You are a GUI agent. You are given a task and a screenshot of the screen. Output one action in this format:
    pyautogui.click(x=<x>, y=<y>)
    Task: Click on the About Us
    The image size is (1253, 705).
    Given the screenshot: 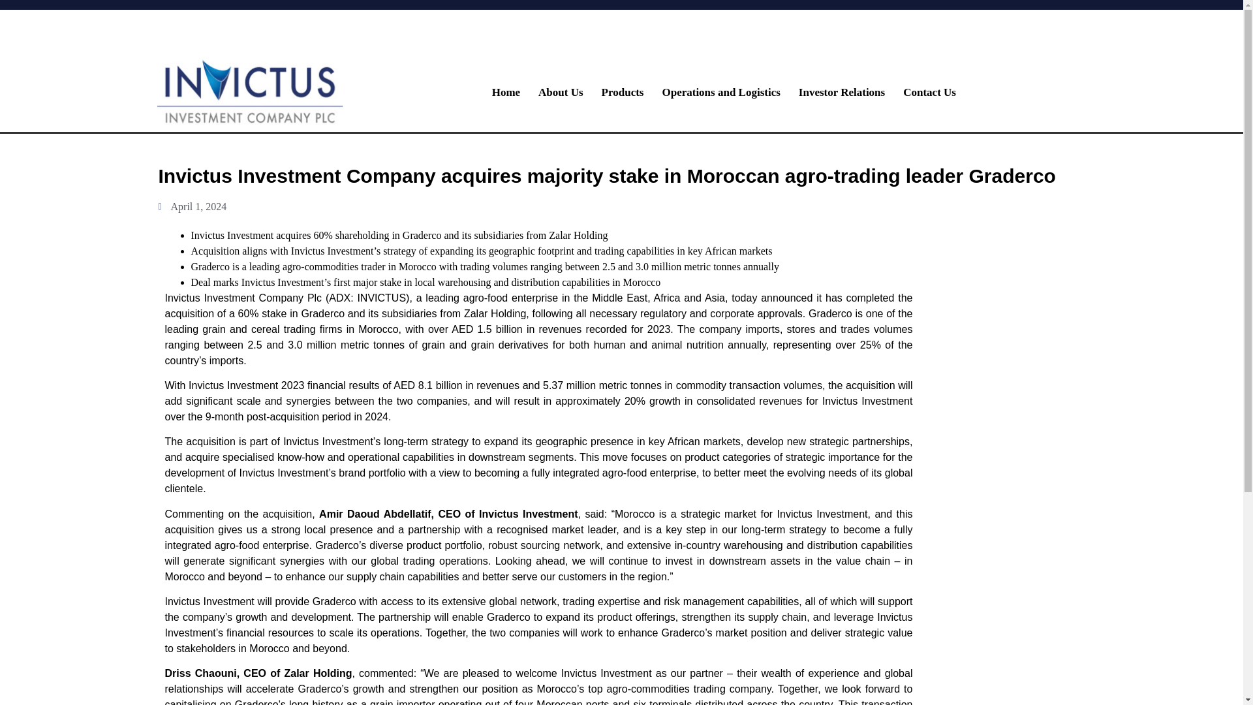 What is the action you would take?
    pyautogui.click(x=561, y=93)
    